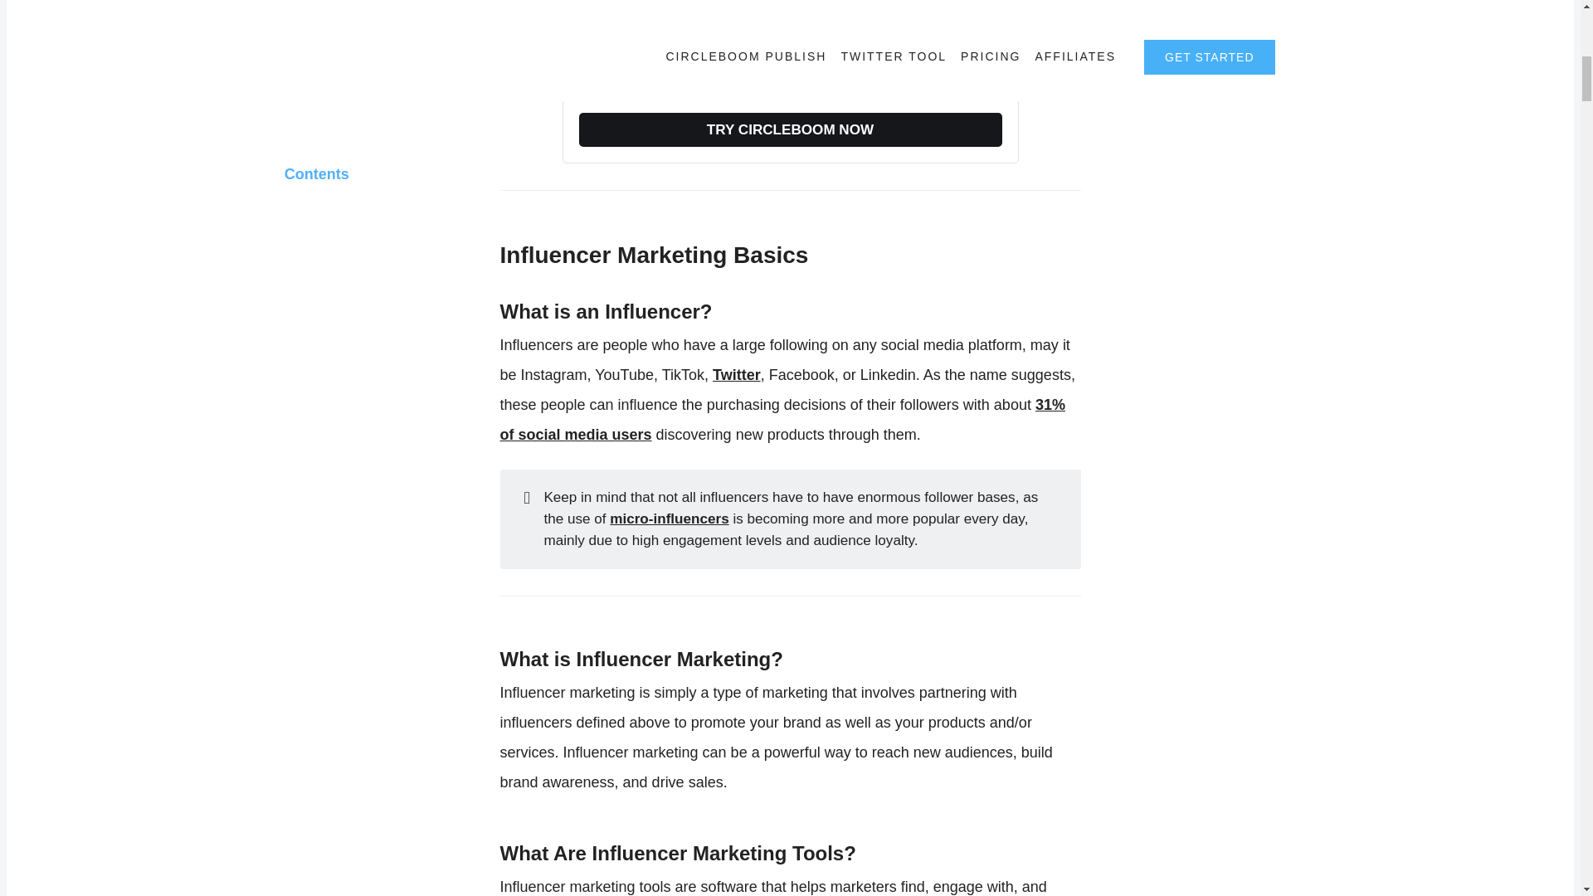 The width and height of the screenshot is (1593, 896). Describe the element at coordinates (669, 519) in the screenshot. I see `micro-influencers` at that location.